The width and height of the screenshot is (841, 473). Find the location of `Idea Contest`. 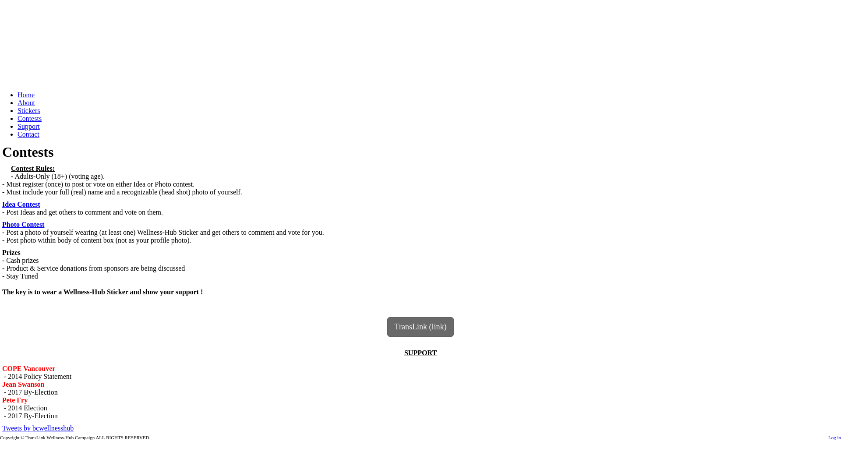

Idea Contest is located at coordinates (21, 204).